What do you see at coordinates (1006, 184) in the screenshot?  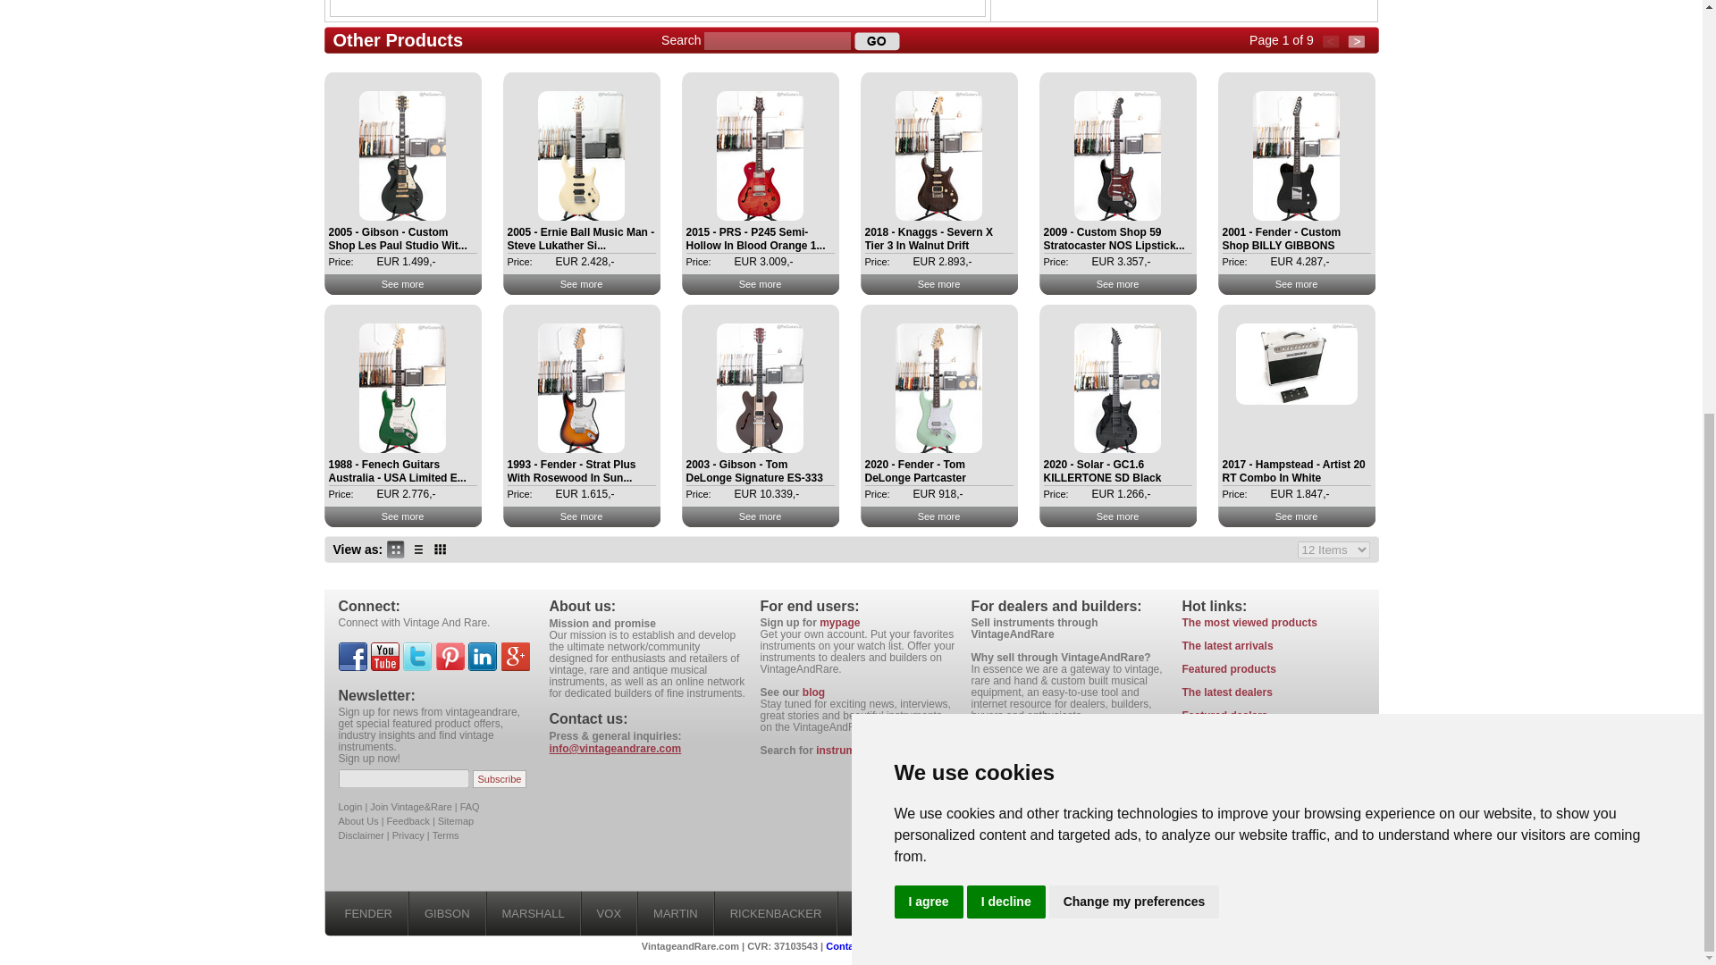 I see `I decline` at bounding box center [1006, 184].